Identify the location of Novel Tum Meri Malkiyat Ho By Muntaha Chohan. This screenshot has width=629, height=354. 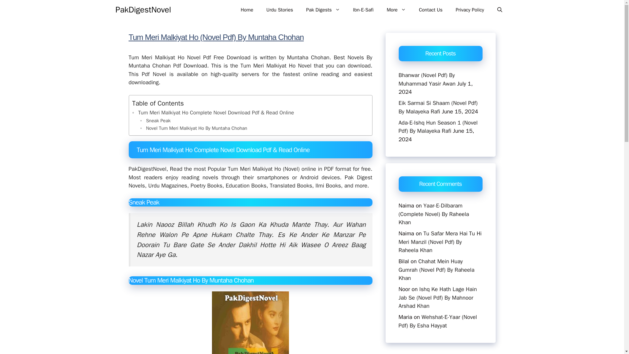
(194, 128).